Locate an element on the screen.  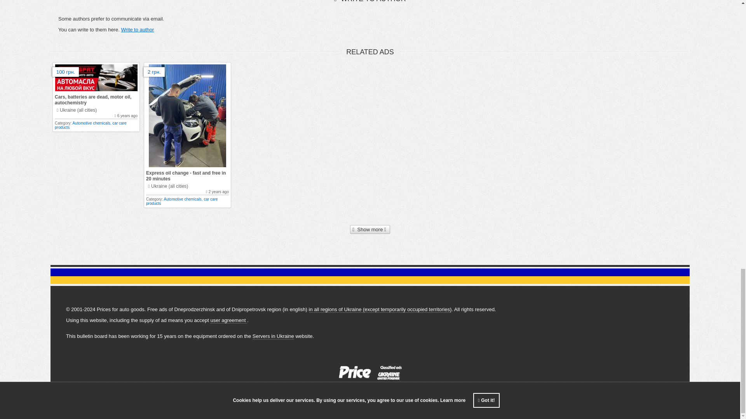
Servers in Ukraine is located at coordinates (273, 336).